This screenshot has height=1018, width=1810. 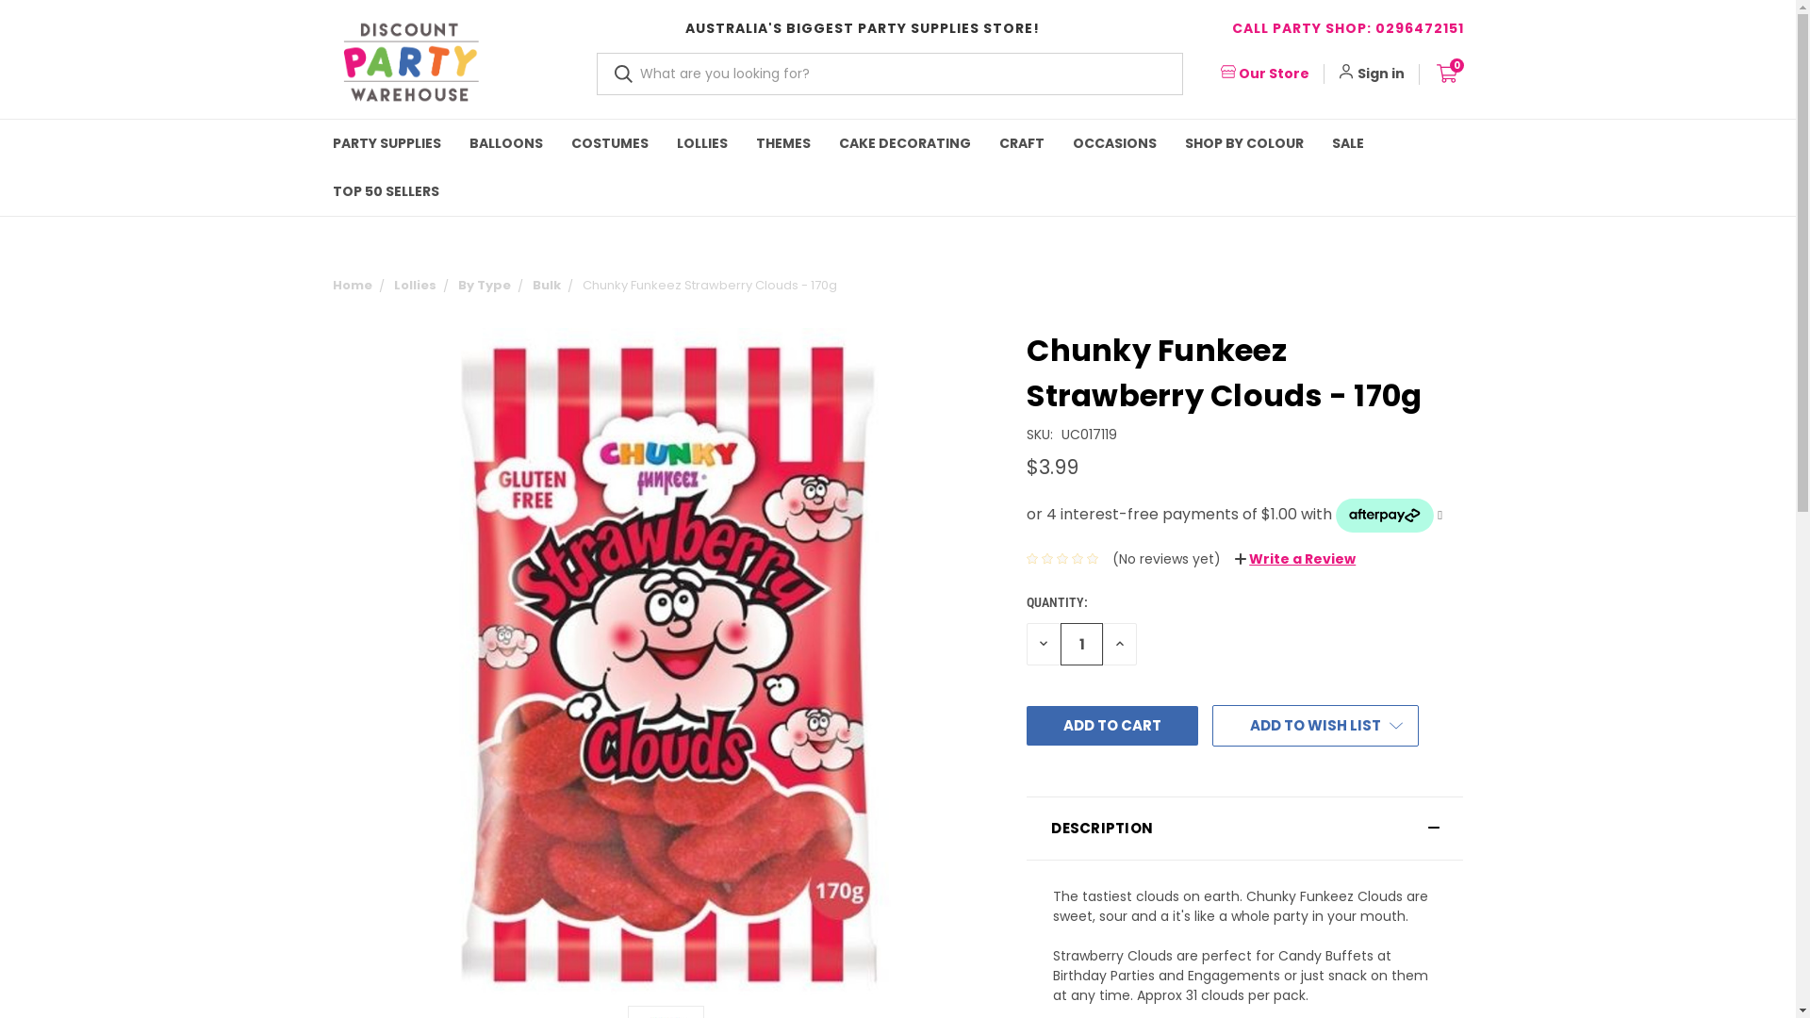 What do you see at coordinates (666, 662) in the screenshot?
I see `Chunky Funkeez Strawberry Clouds - 170g` at bounding box center [666, 662].